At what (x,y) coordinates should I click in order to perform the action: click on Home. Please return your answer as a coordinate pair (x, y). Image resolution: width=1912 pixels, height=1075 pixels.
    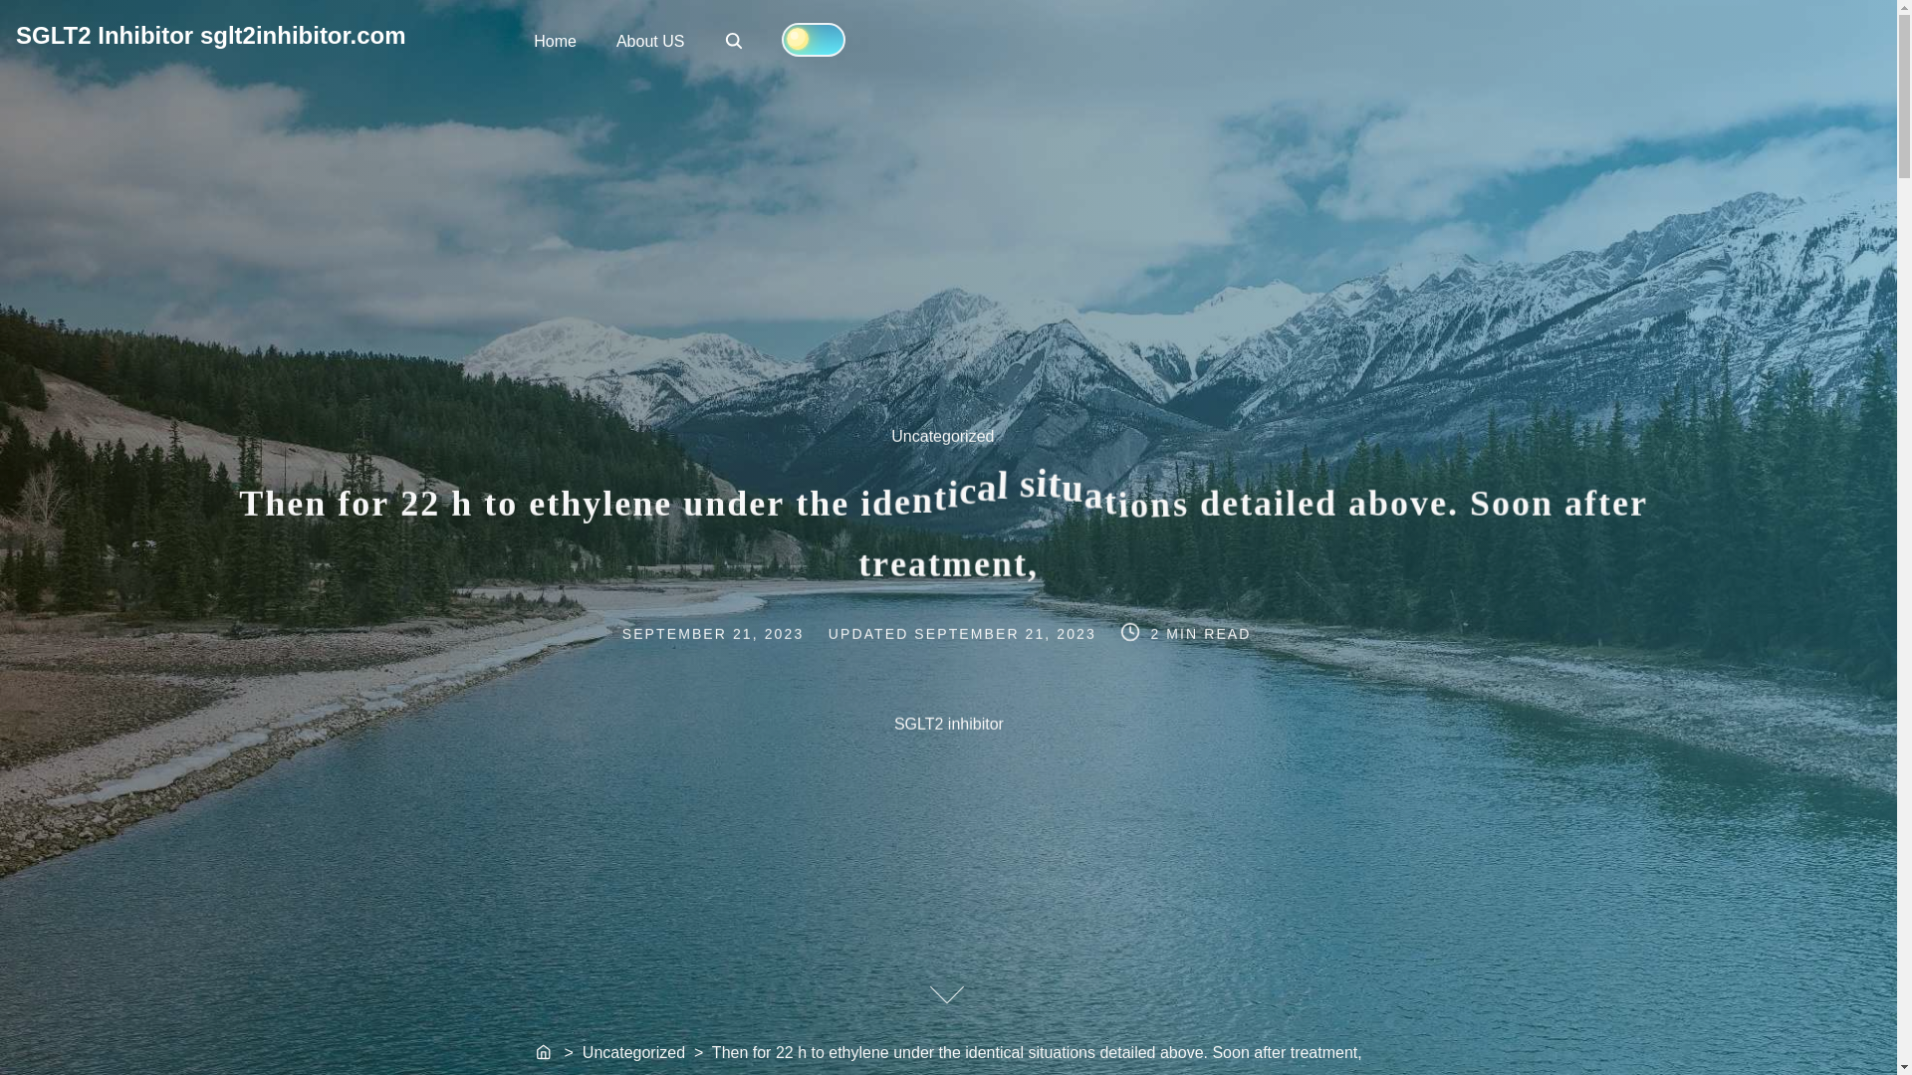
    Looking at the image, I should click on (735, 42).